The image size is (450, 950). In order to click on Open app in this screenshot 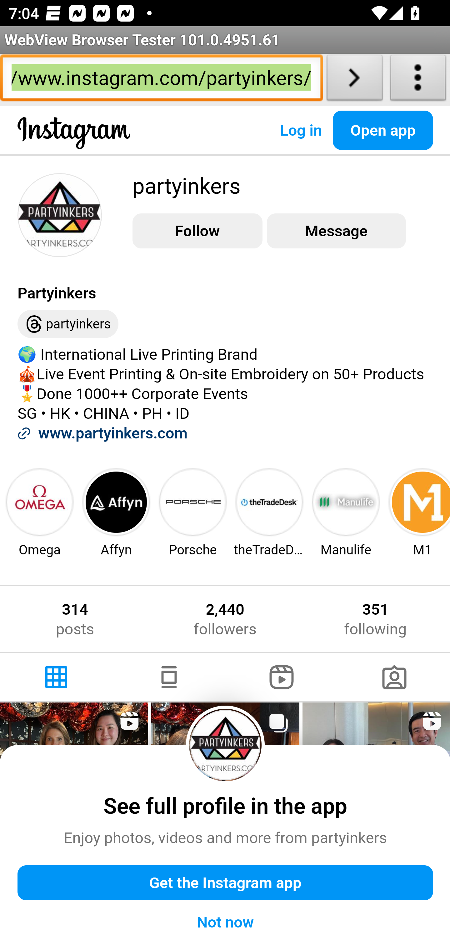, I will do `click(383, 130)`.